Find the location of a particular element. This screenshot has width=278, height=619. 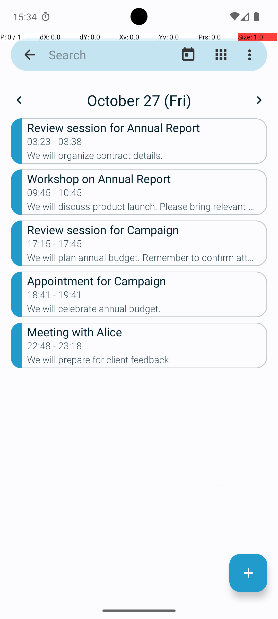

We will organize contract details. is located at coordinates (147, 157).